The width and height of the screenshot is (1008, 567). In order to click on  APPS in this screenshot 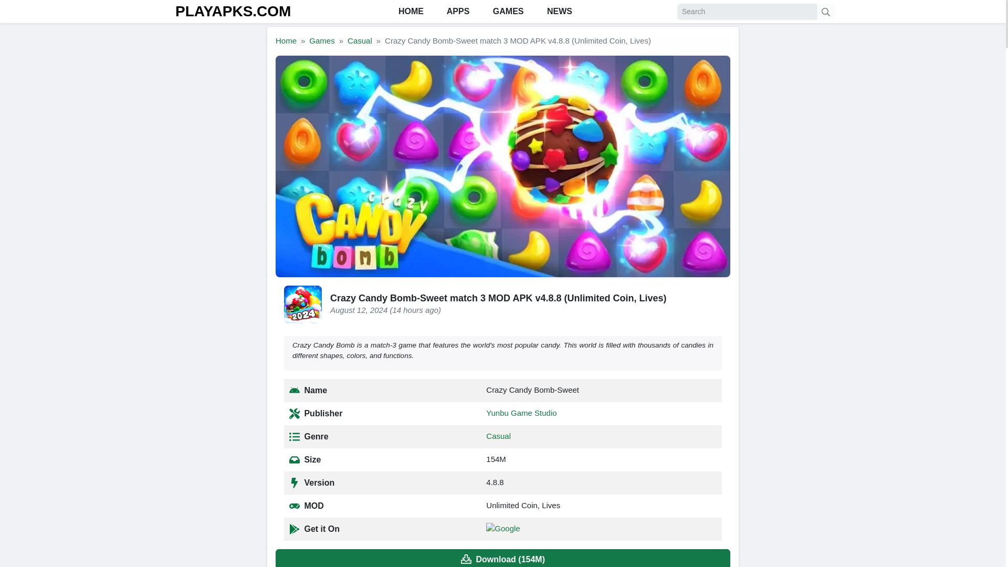, I will do `click(457, 12)`.